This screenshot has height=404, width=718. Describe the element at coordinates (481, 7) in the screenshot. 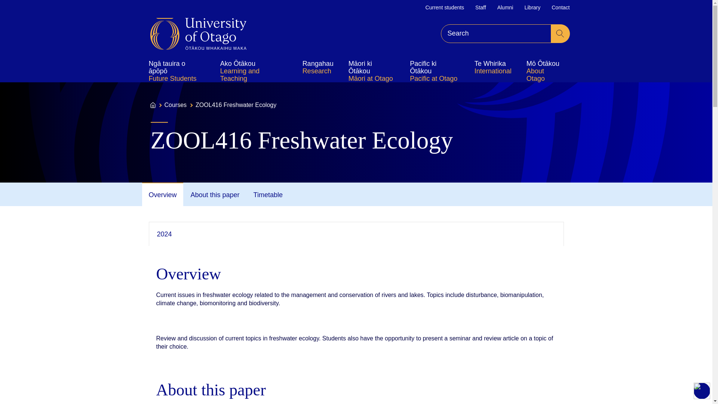

I see `Staff` at that location.